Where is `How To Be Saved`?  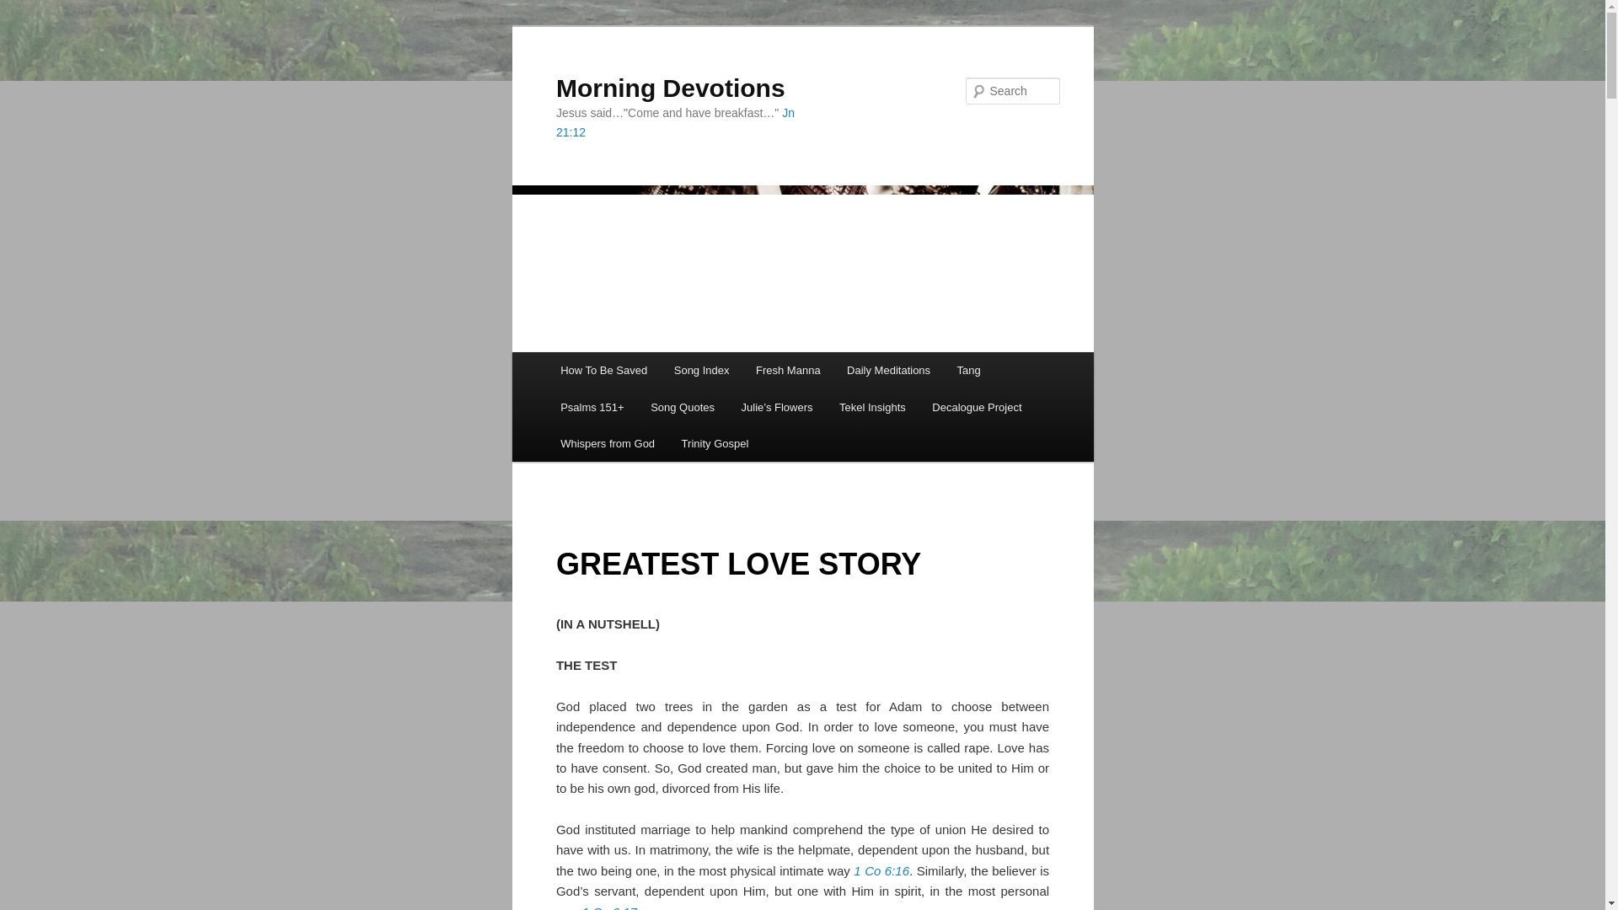 How To Be Saved is located at coordinates (603, 370).